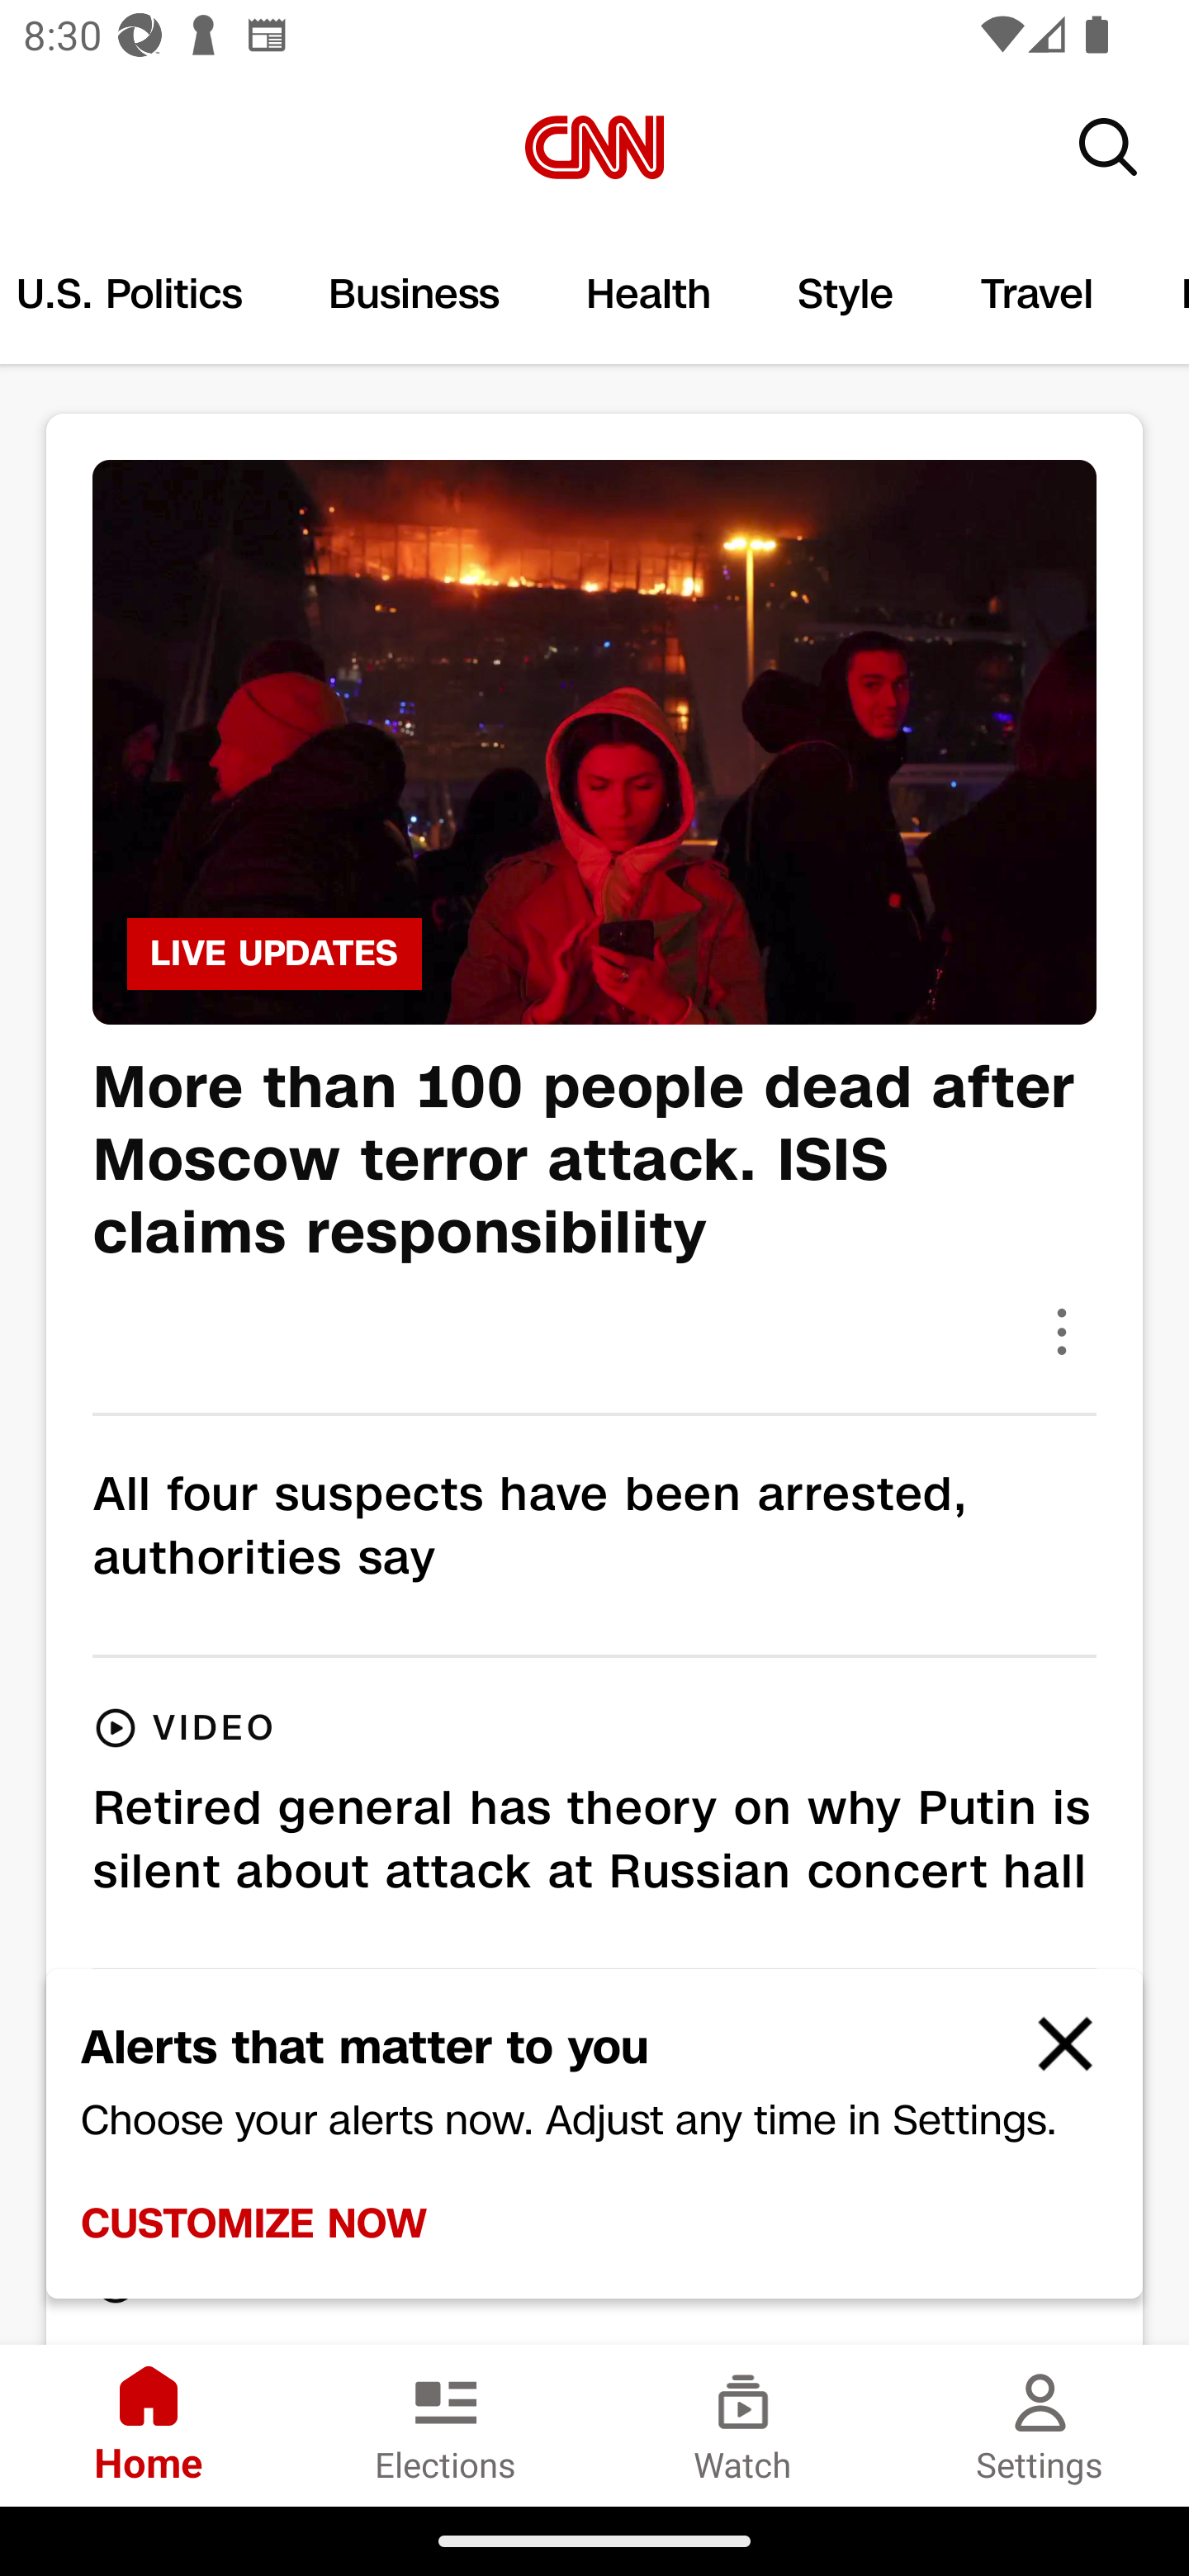  Describe the element at coordinates (1038, 294) in the screenshot. I see `Travel` at that location.